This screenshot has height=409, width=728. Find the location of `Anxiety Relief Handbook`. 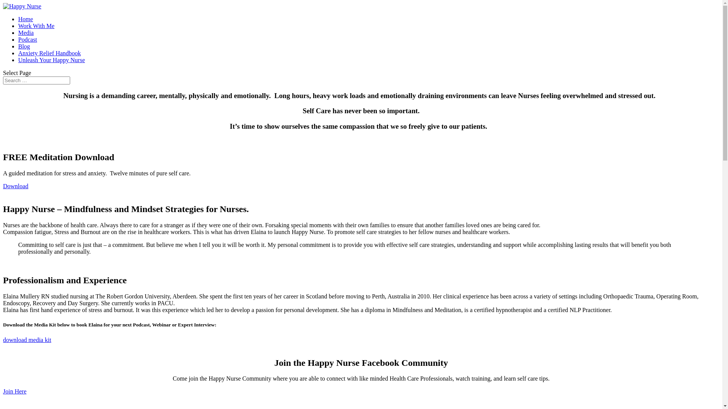

Anxiety Relief Handbook is located at coordinates (49, 53).